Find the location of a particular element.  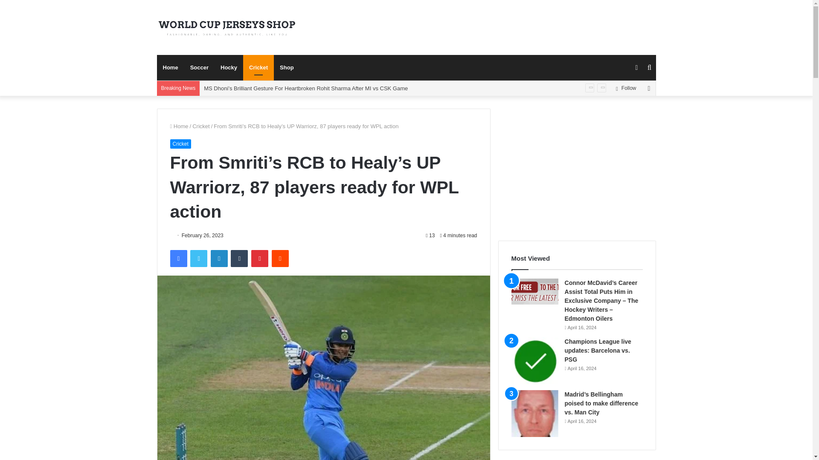

Shop is located at coordinates (287, 67).